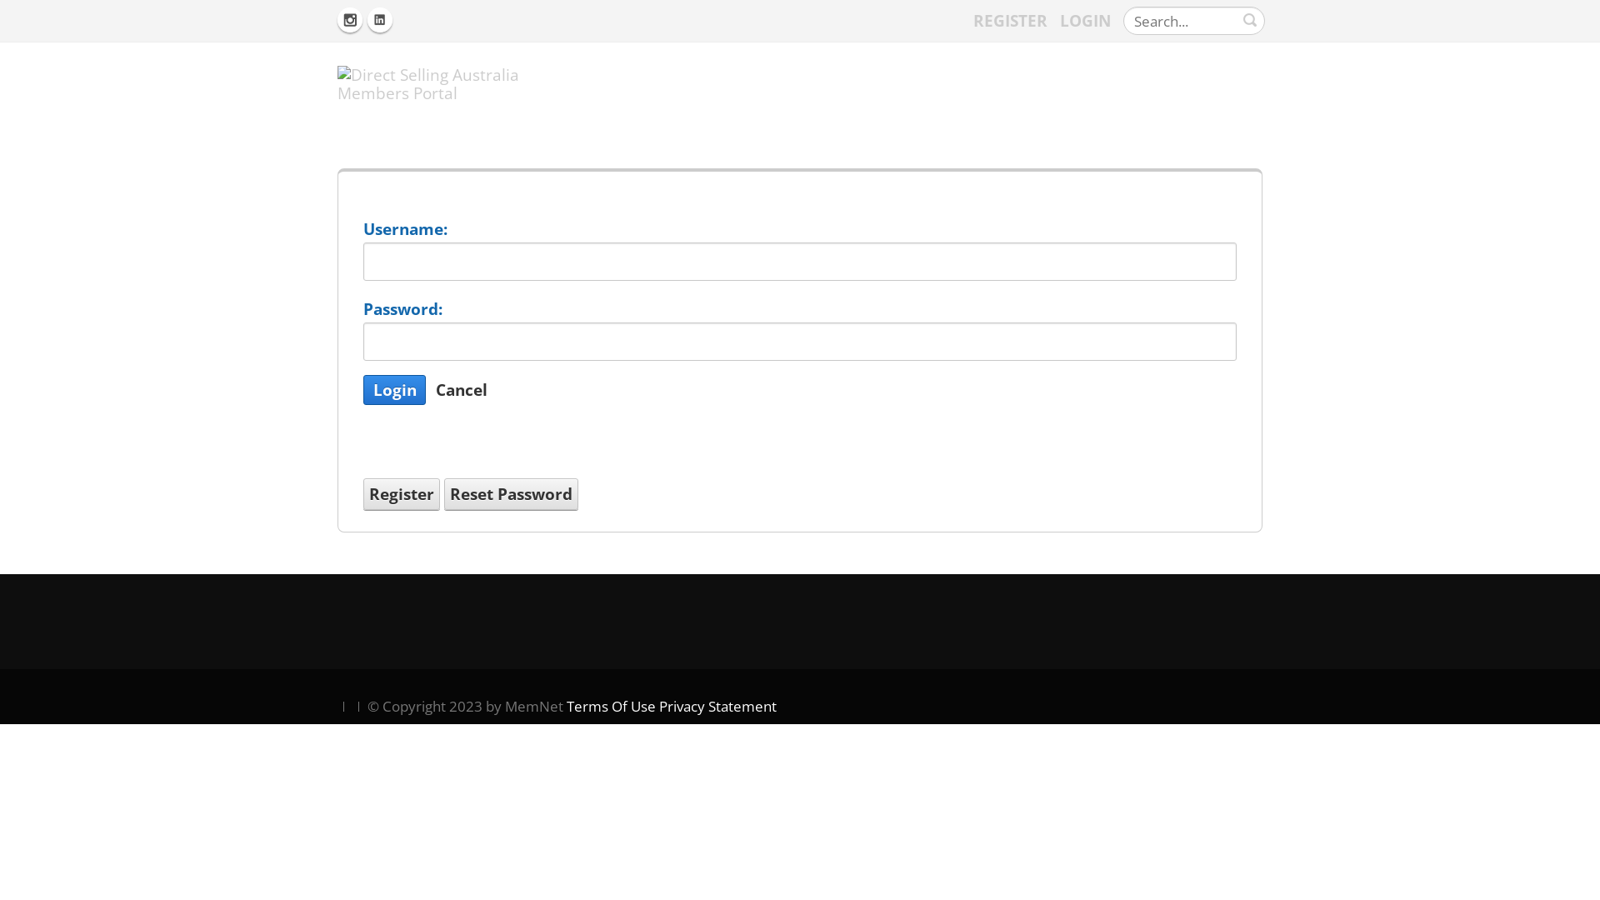 This screenshot has height=900, width=1600. What do you see at coordinates (1085, 21) in the screenshot?
I see `LOGIN` at bounding box center [1085, 21].